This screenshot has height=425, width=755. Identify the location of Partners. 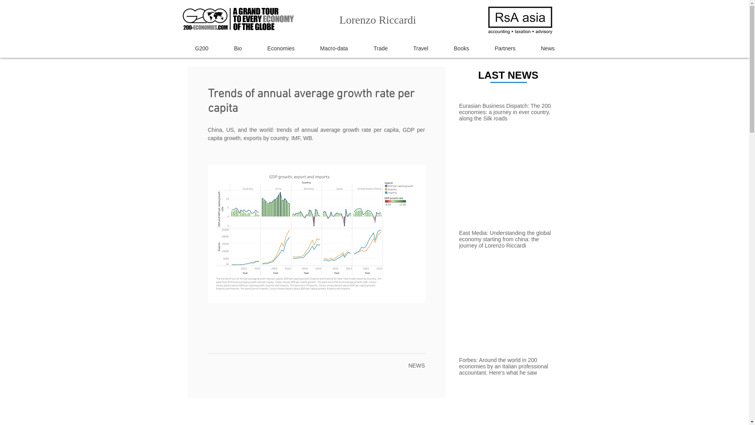
(505, 49).